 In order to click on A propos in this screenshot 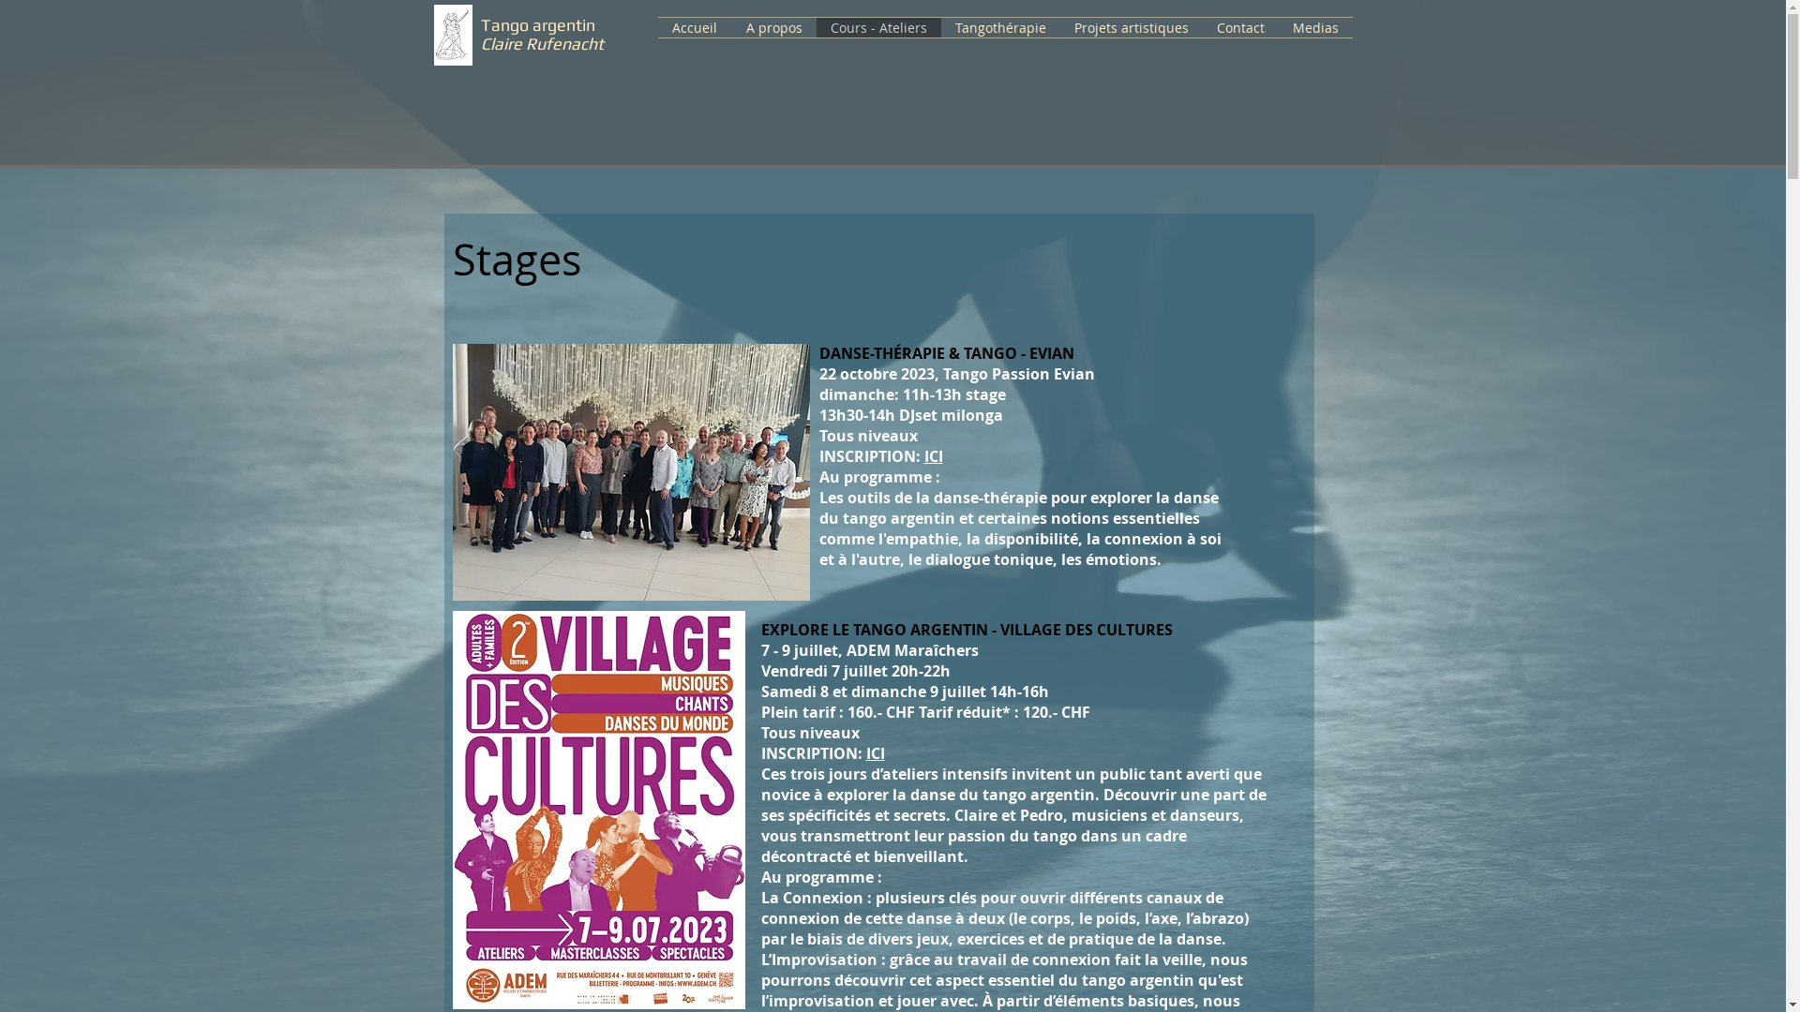, I will do `click(773, 28)`.